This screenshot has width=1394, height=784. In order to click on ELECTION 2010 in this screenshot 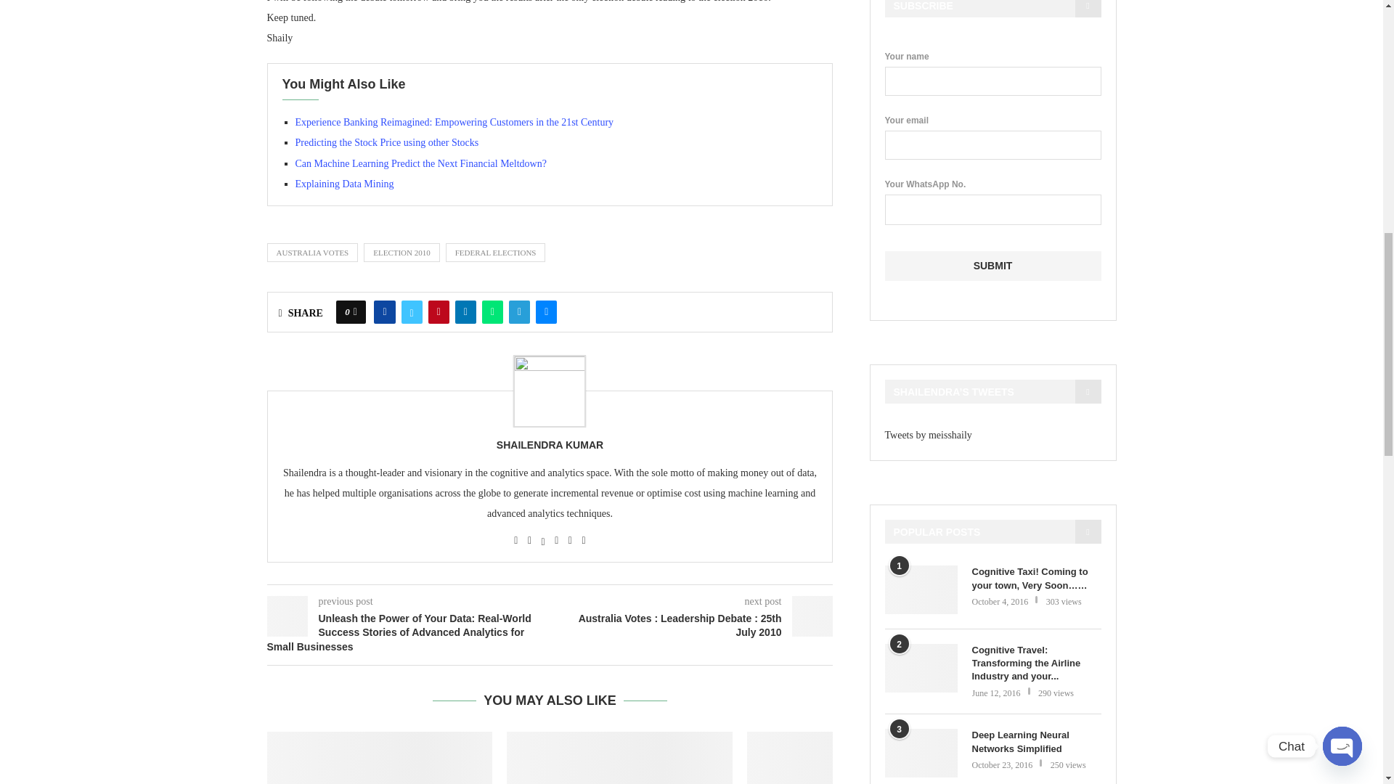, I will do `click(402, 252)`.